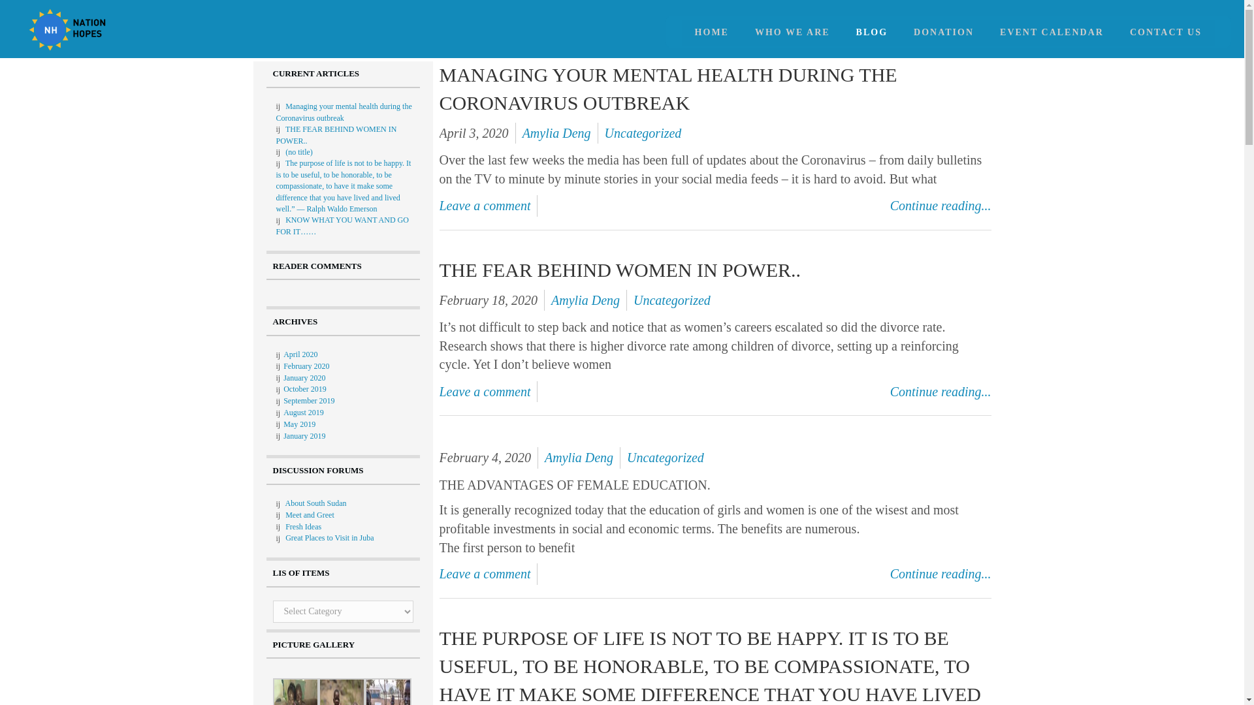 This screenshot has height=705, width=1254. What do you see at coordinates (306, 366) in the screenshot?
I see `February 2020` at bounding box center [306, 366].